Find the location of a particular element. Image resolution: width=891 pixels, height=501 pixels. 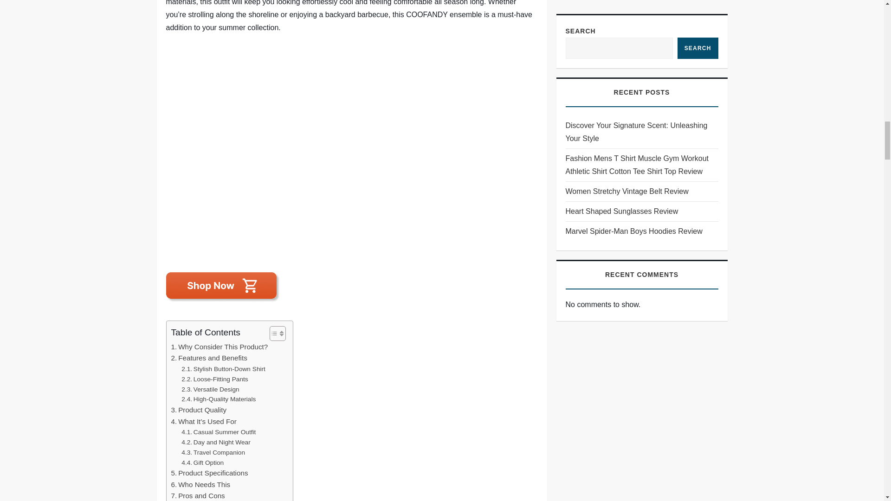

High-Quality Materials is located at coordinates (219, 399).